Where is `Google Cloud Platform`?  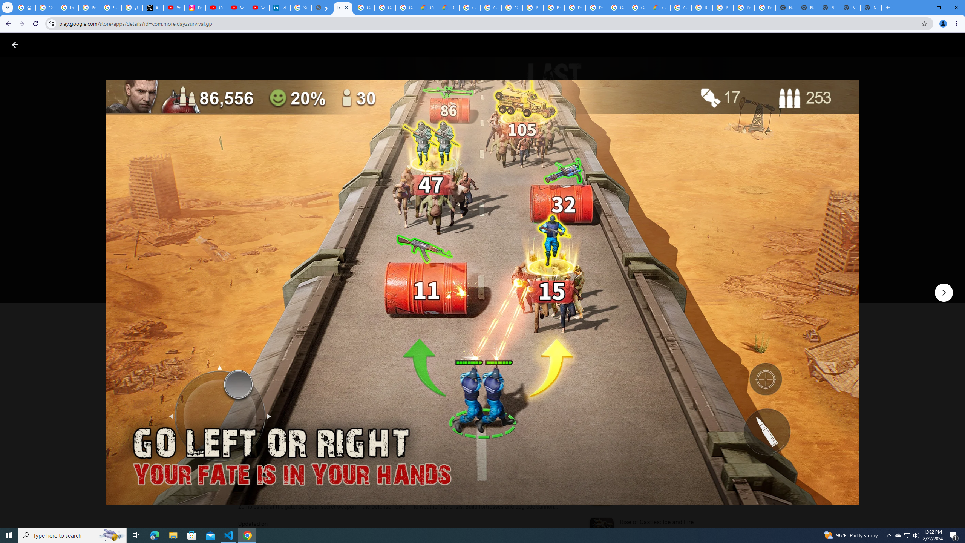
Google Cloud Platform is located at coordinates (469, 8).